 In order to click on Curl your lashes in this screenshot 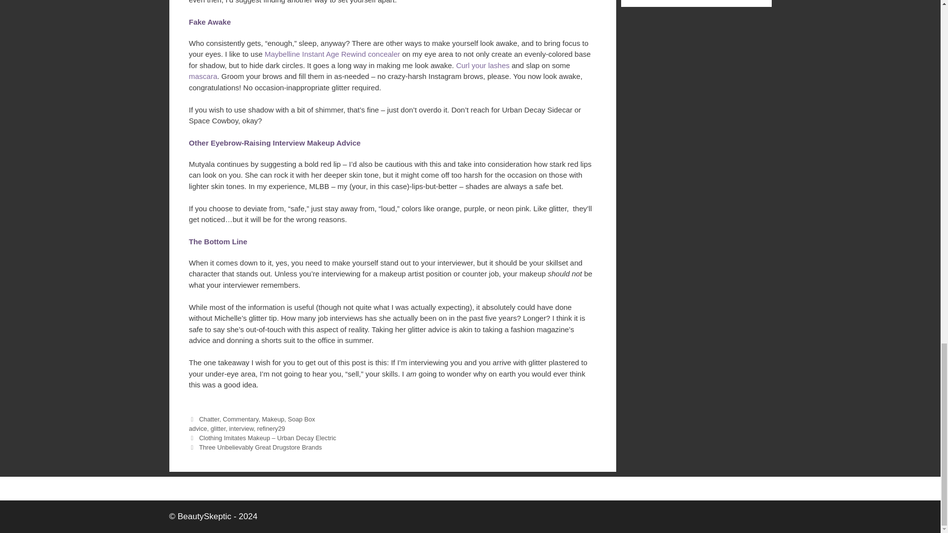, I will do `click(483, 65)`.